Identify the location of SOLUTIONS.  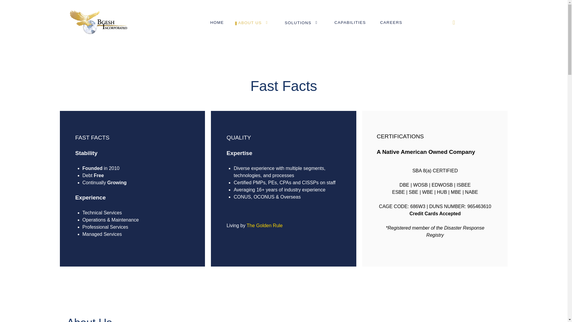
(302, 23).